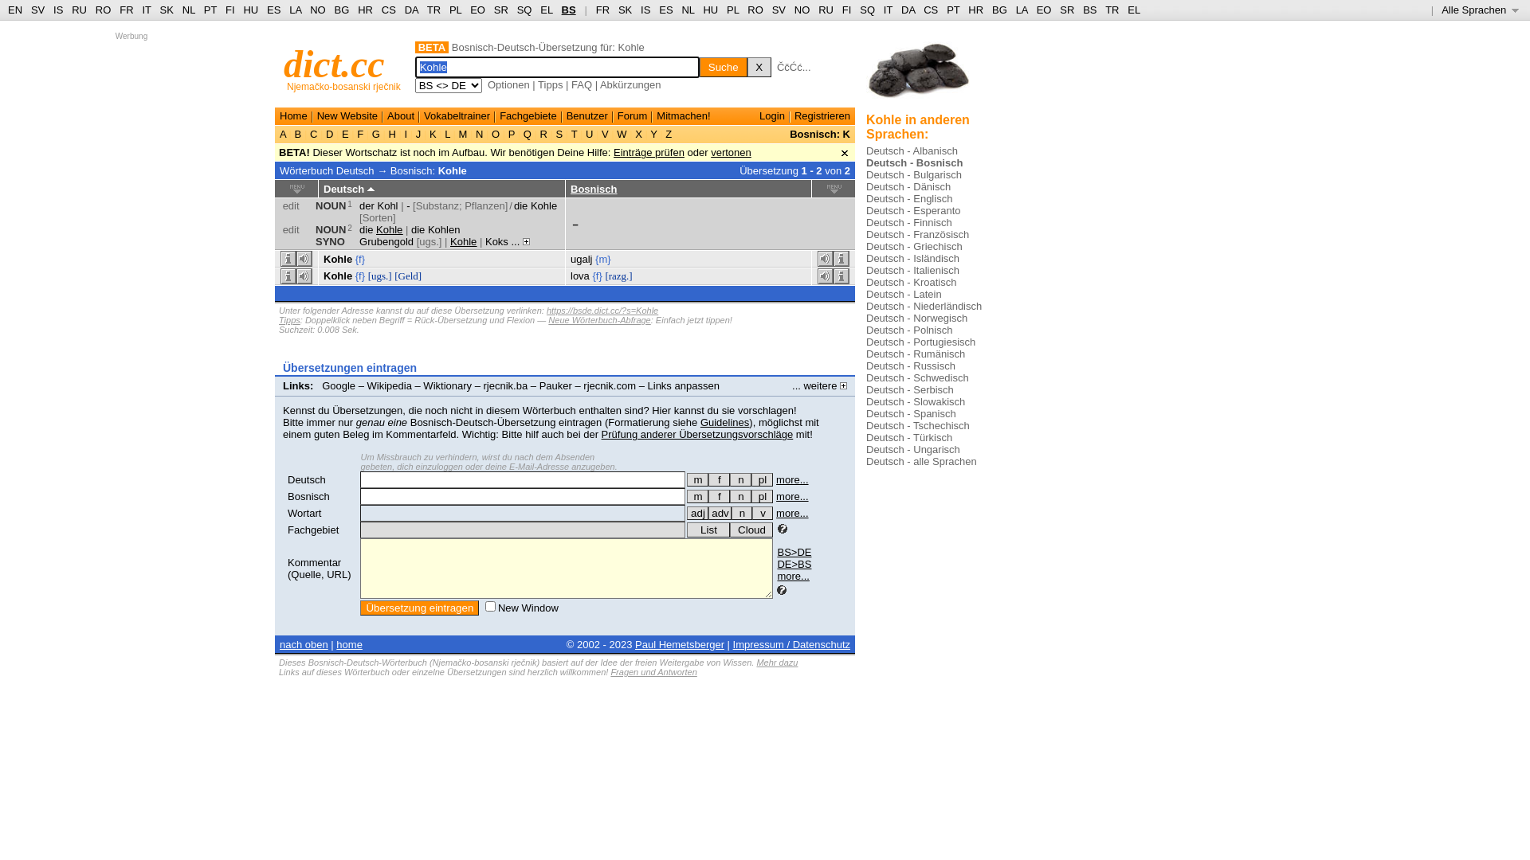  Describe the element at coordinates (457, 116) in the screenshot. I see `Vokabeltrainer` at that location.